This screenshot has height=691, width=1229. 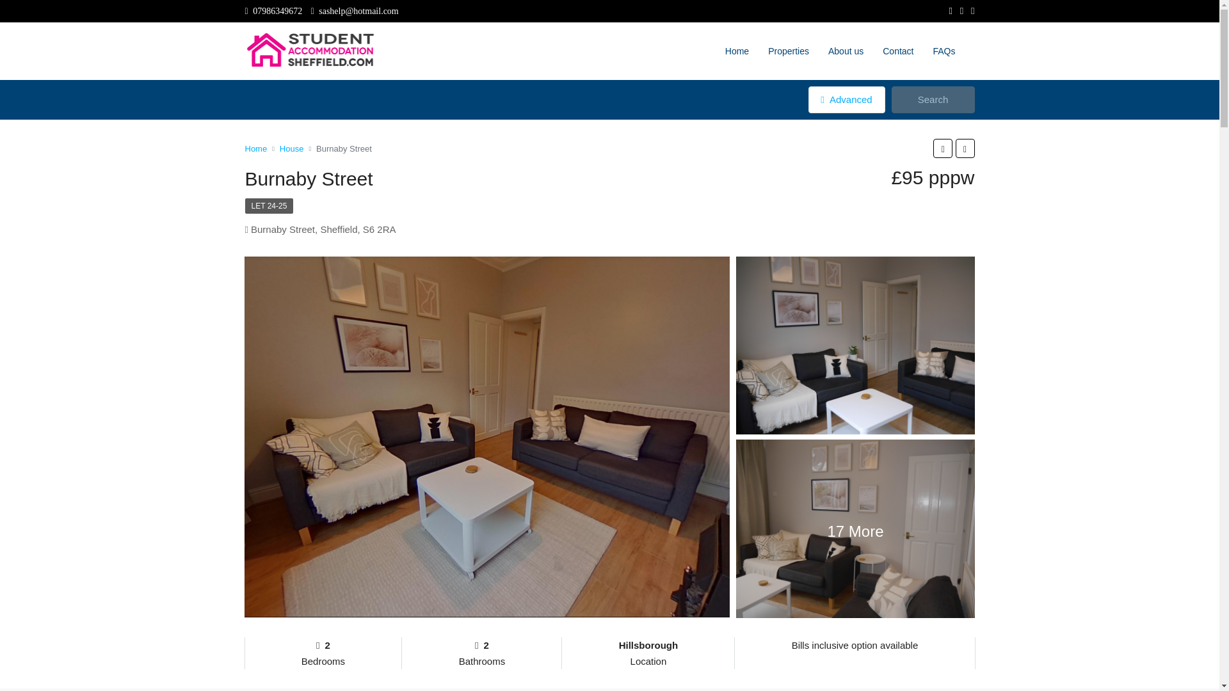 What do you see at coordinates (292, 148) in the screenshot?
I see `House` at bounding box center [292, 148].